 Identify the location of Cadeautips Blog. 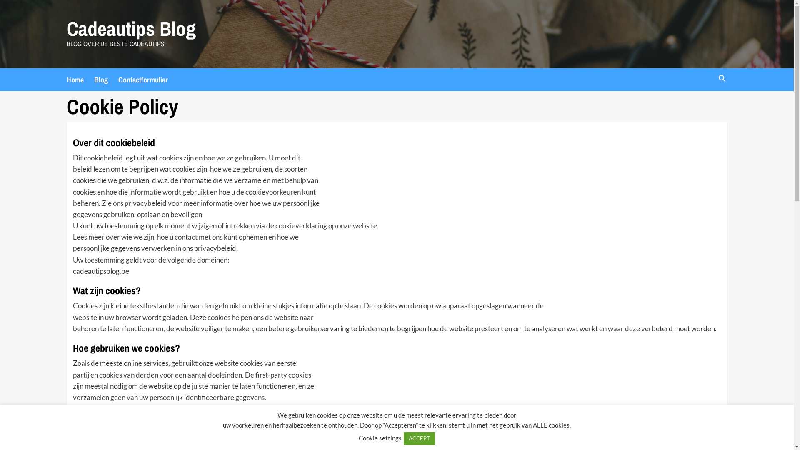
(131, 28).